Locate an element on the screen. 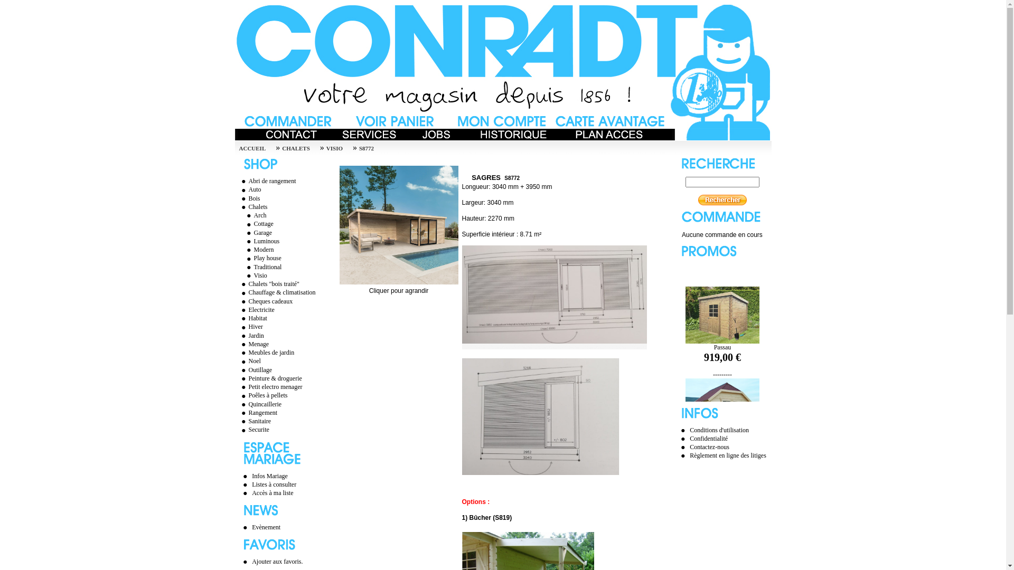  Luminous is located at coordinates (262, 240).